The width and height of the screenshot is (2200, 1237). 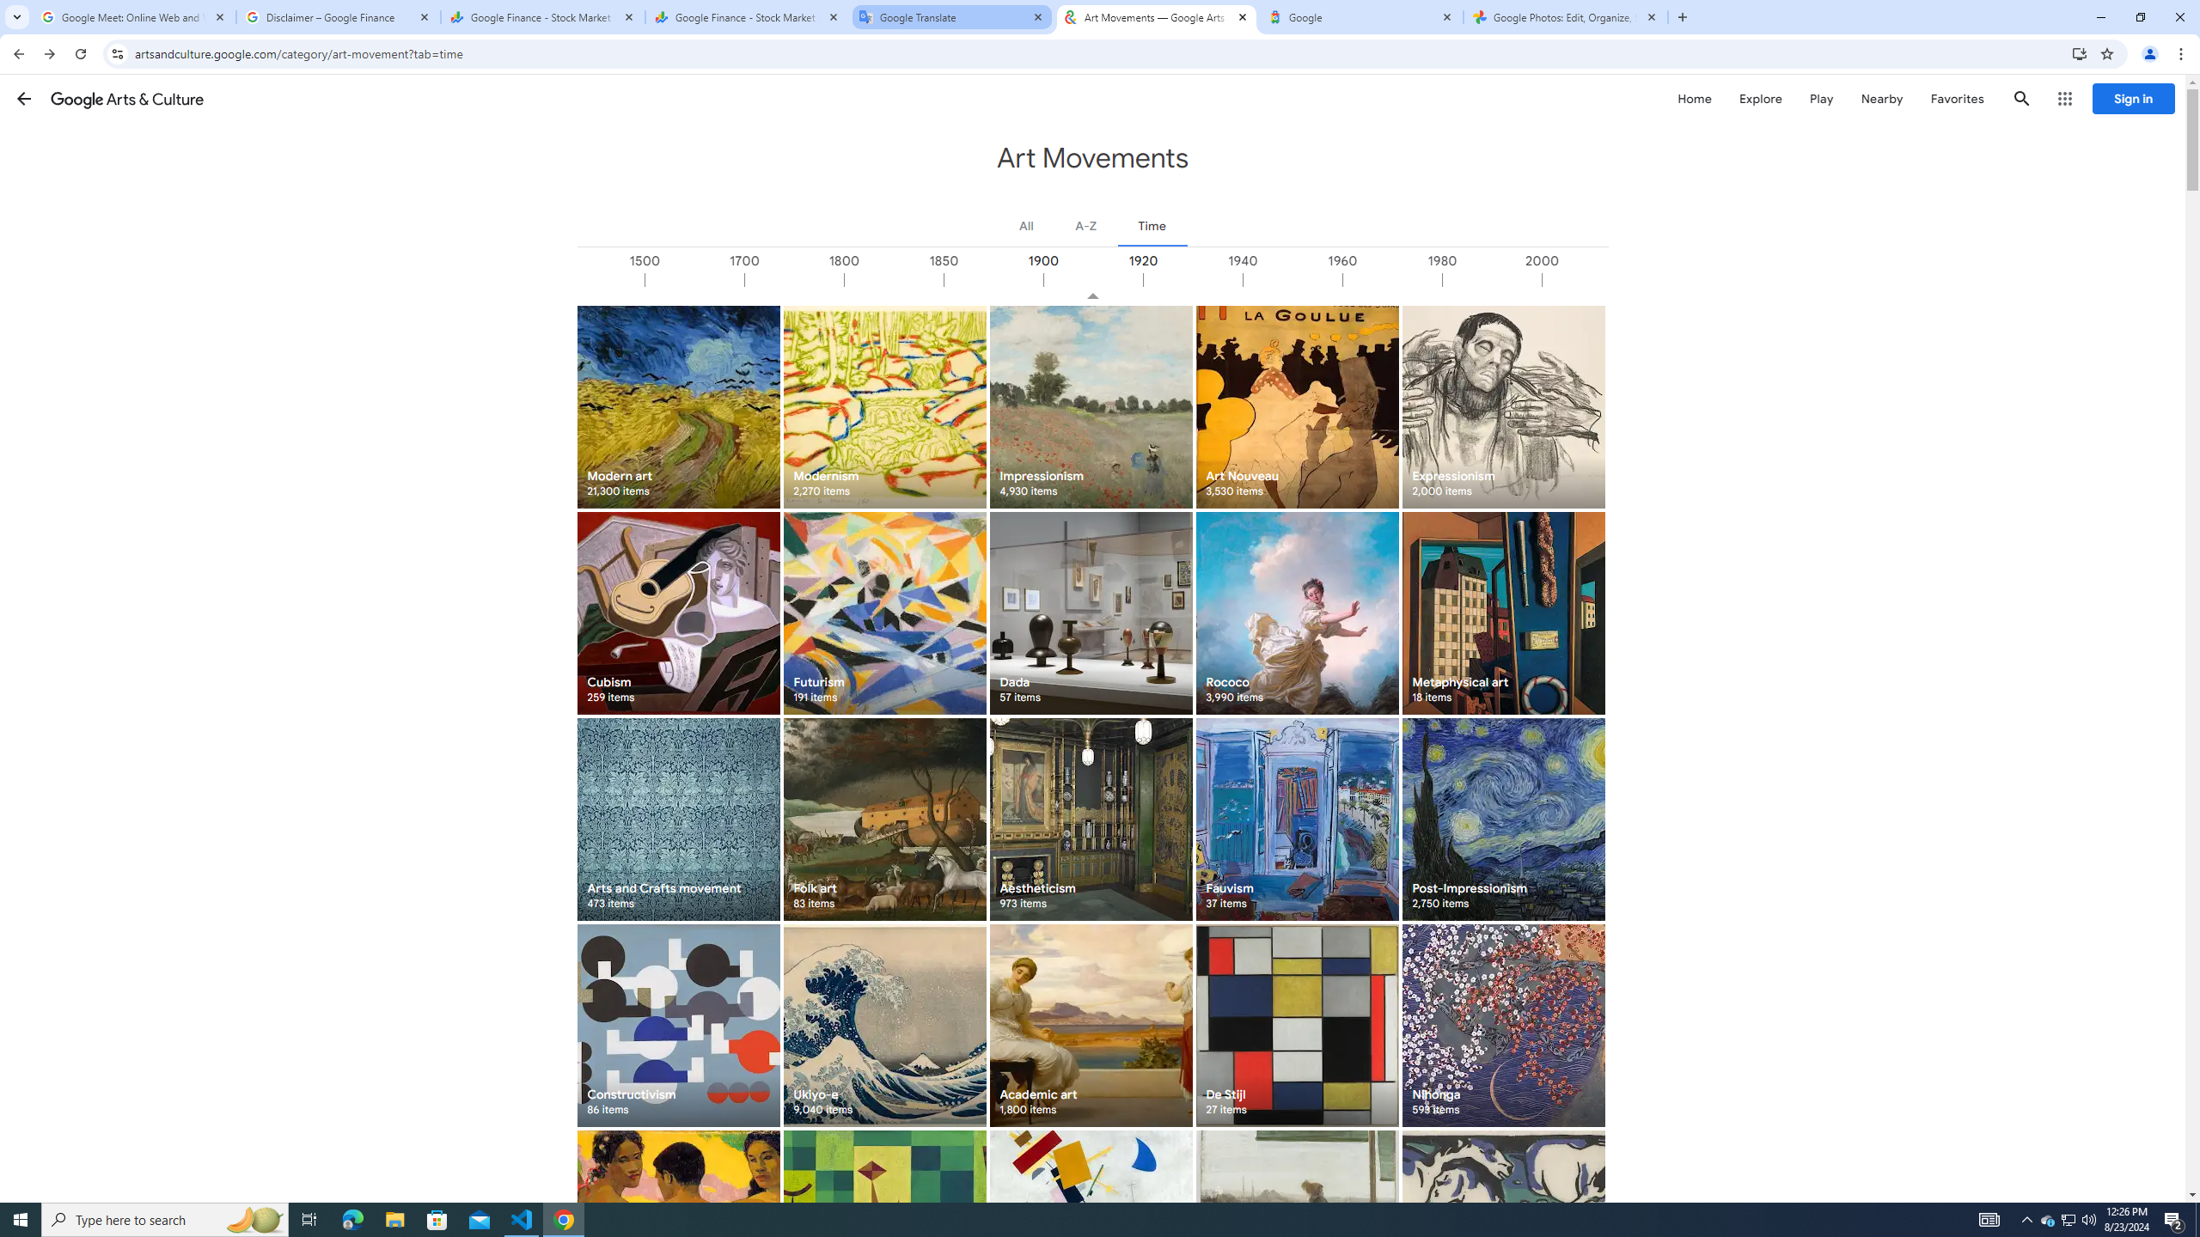 I want to click on Rococo 3,990 items, so click(x=1297, y=613).